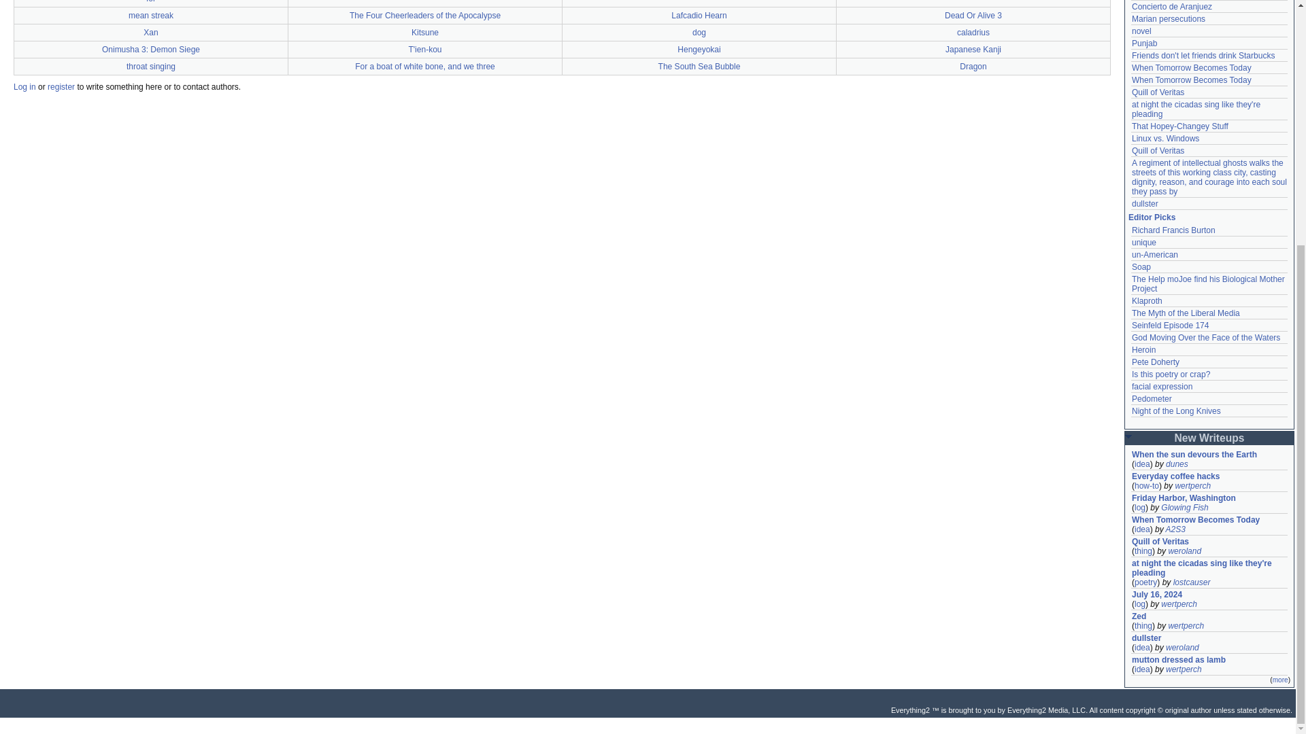 Image resolution: width=1306 pixels, height=734 pixels. I want to click on Kitsune, so click(424, 33).